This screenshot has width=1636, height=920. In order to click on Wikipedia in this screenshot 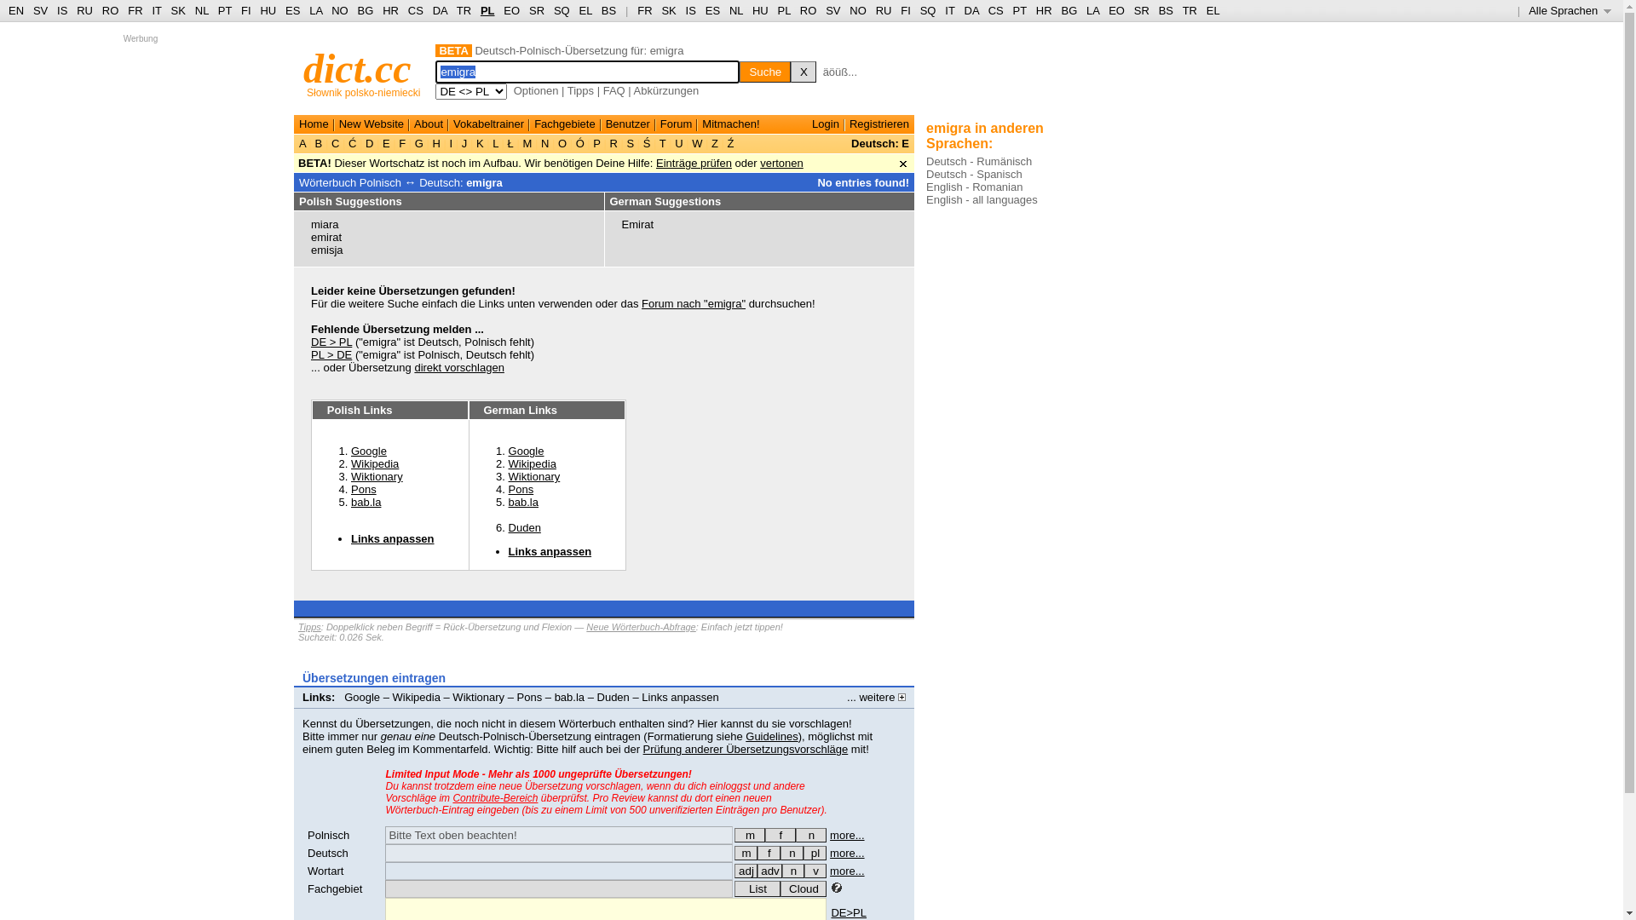, I will do `click(417, 697)`.